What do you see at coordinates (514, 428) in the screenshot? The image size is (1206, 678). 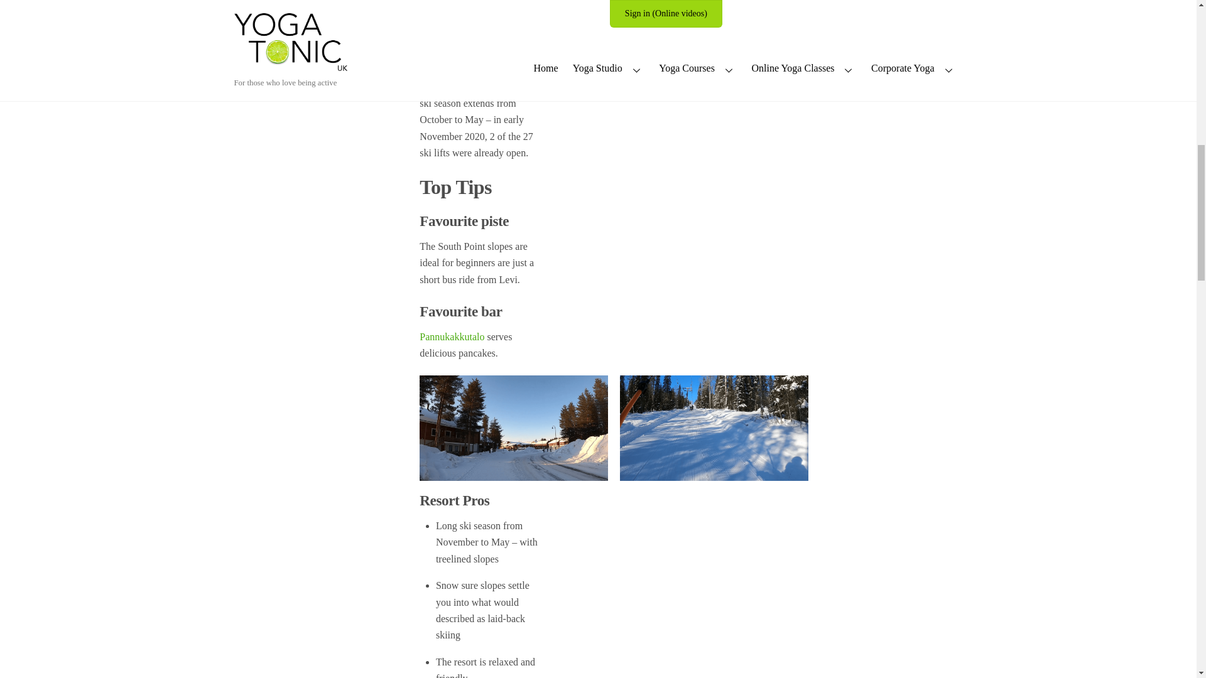 I see `Levi 2` at bounding box center [514, 428].